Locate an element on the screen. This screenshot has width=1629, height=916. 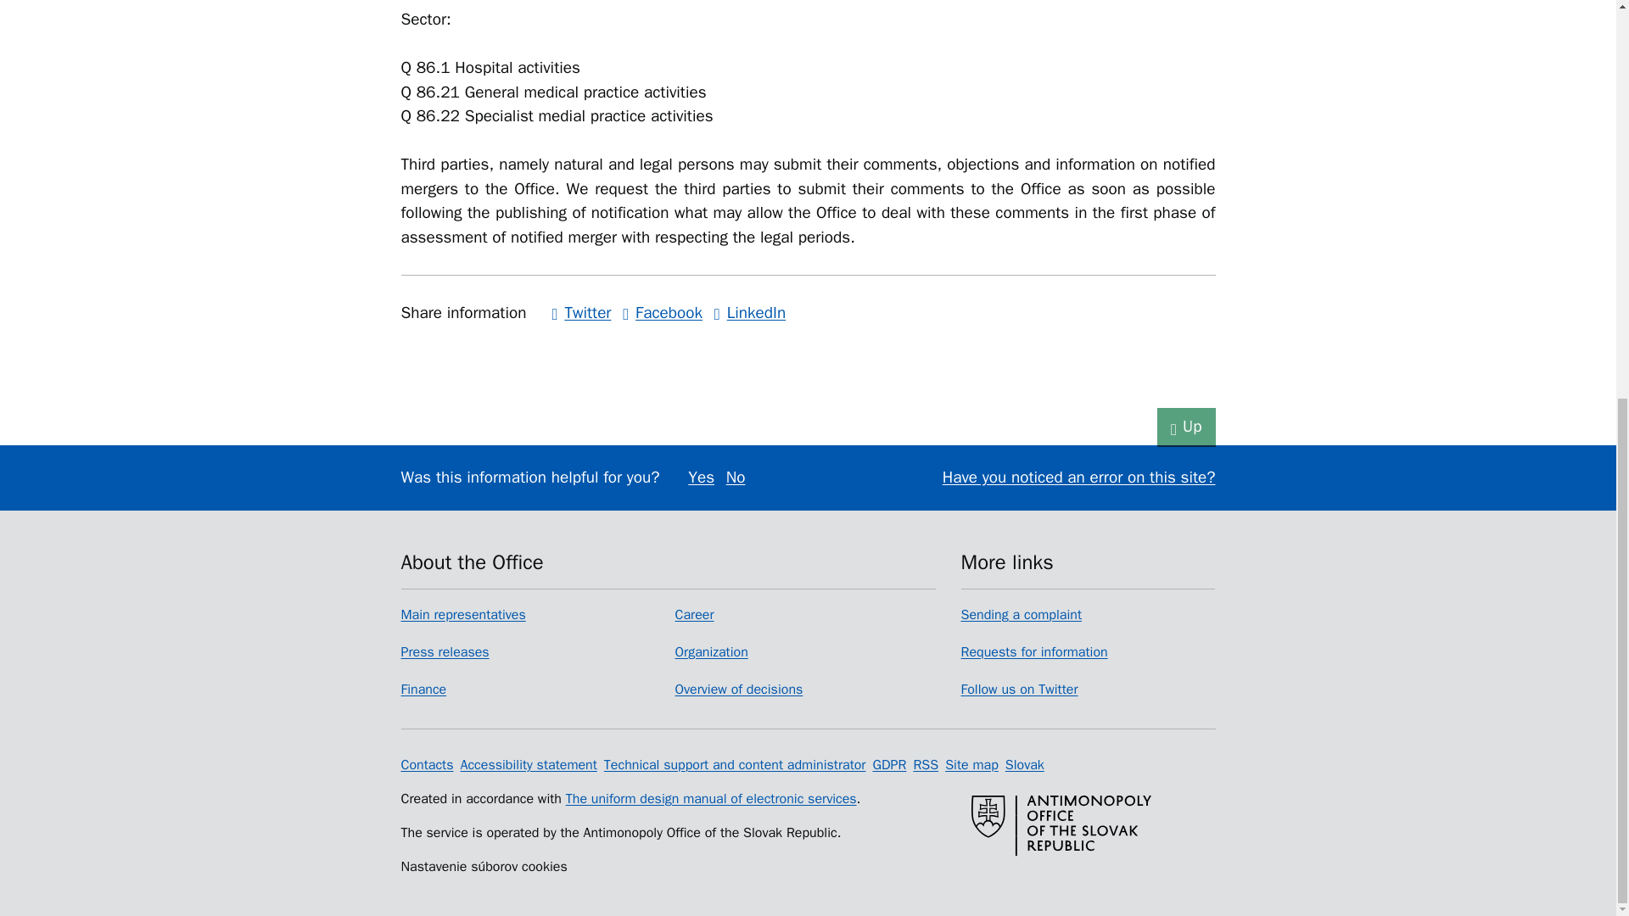
The uniform design manual of electronic services is located at coordinates (711, 797).